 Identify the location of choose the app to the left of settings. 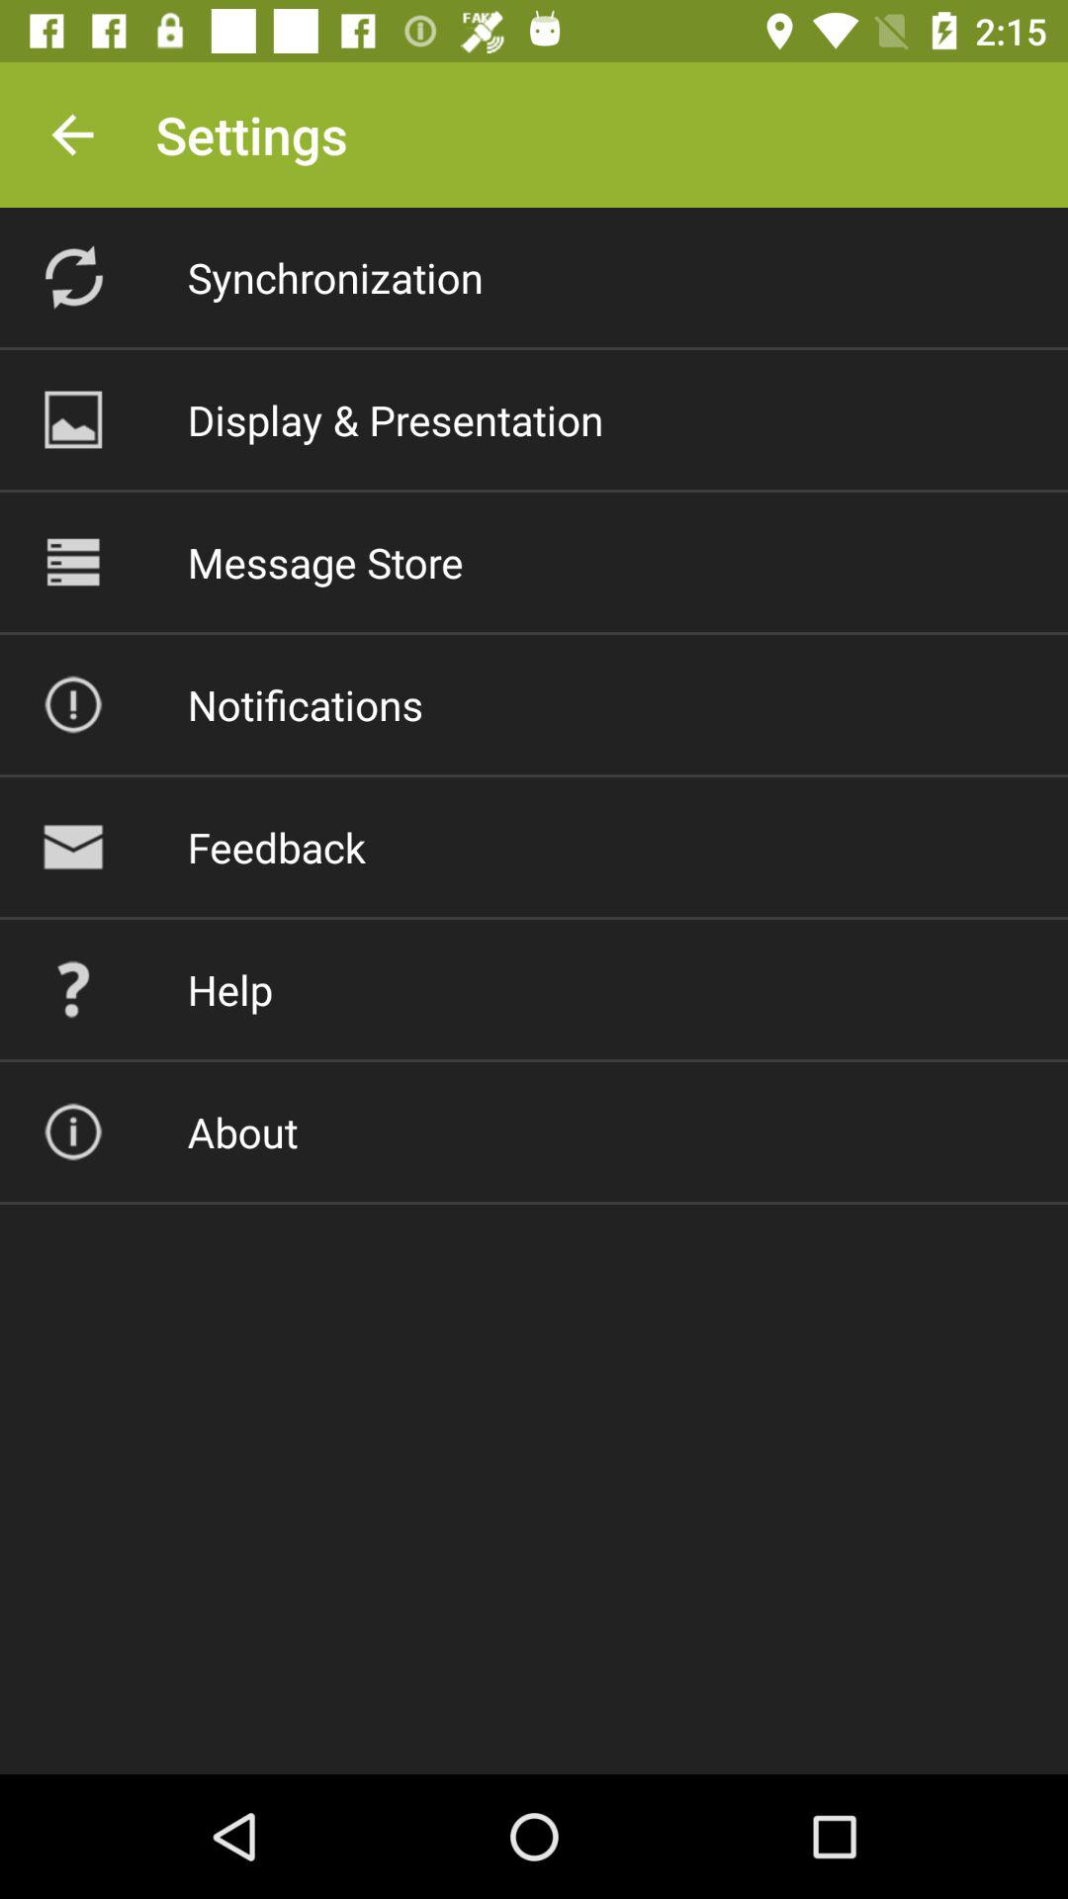
(72, 135).